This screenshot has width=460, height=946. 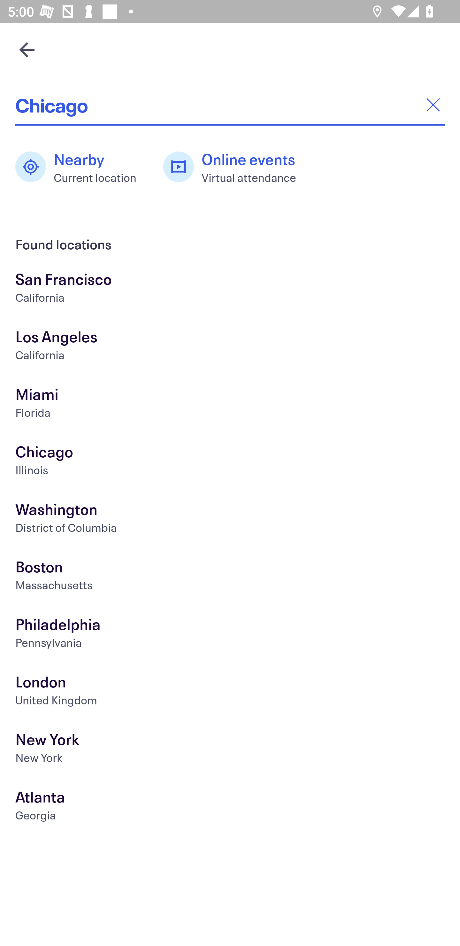 What do you see at coordinates (230, 520) in the screenshot?
I see `Washington District of Columbia` at bounding box center [230, 520].